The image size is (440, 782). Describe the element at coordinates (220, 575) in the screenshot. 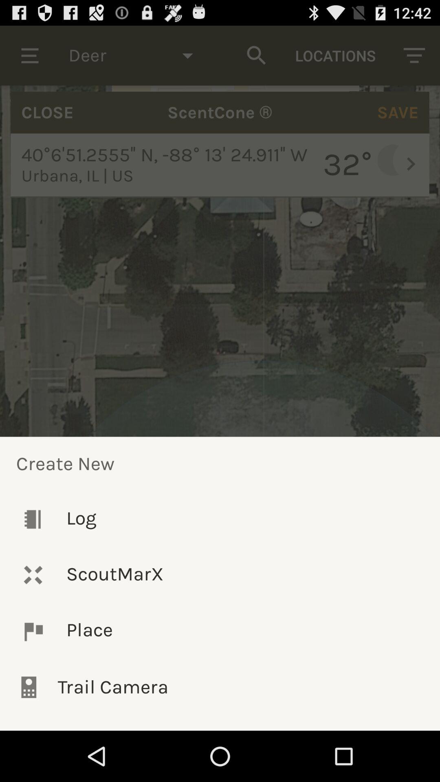

I see `open scoutmarx icon` at that location.